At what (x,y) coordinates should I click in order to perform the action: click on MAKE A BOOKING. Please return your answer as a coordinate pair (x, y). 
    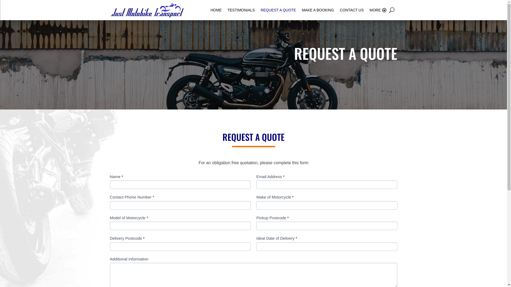
    Looking at the image, I should click on (318, 10).